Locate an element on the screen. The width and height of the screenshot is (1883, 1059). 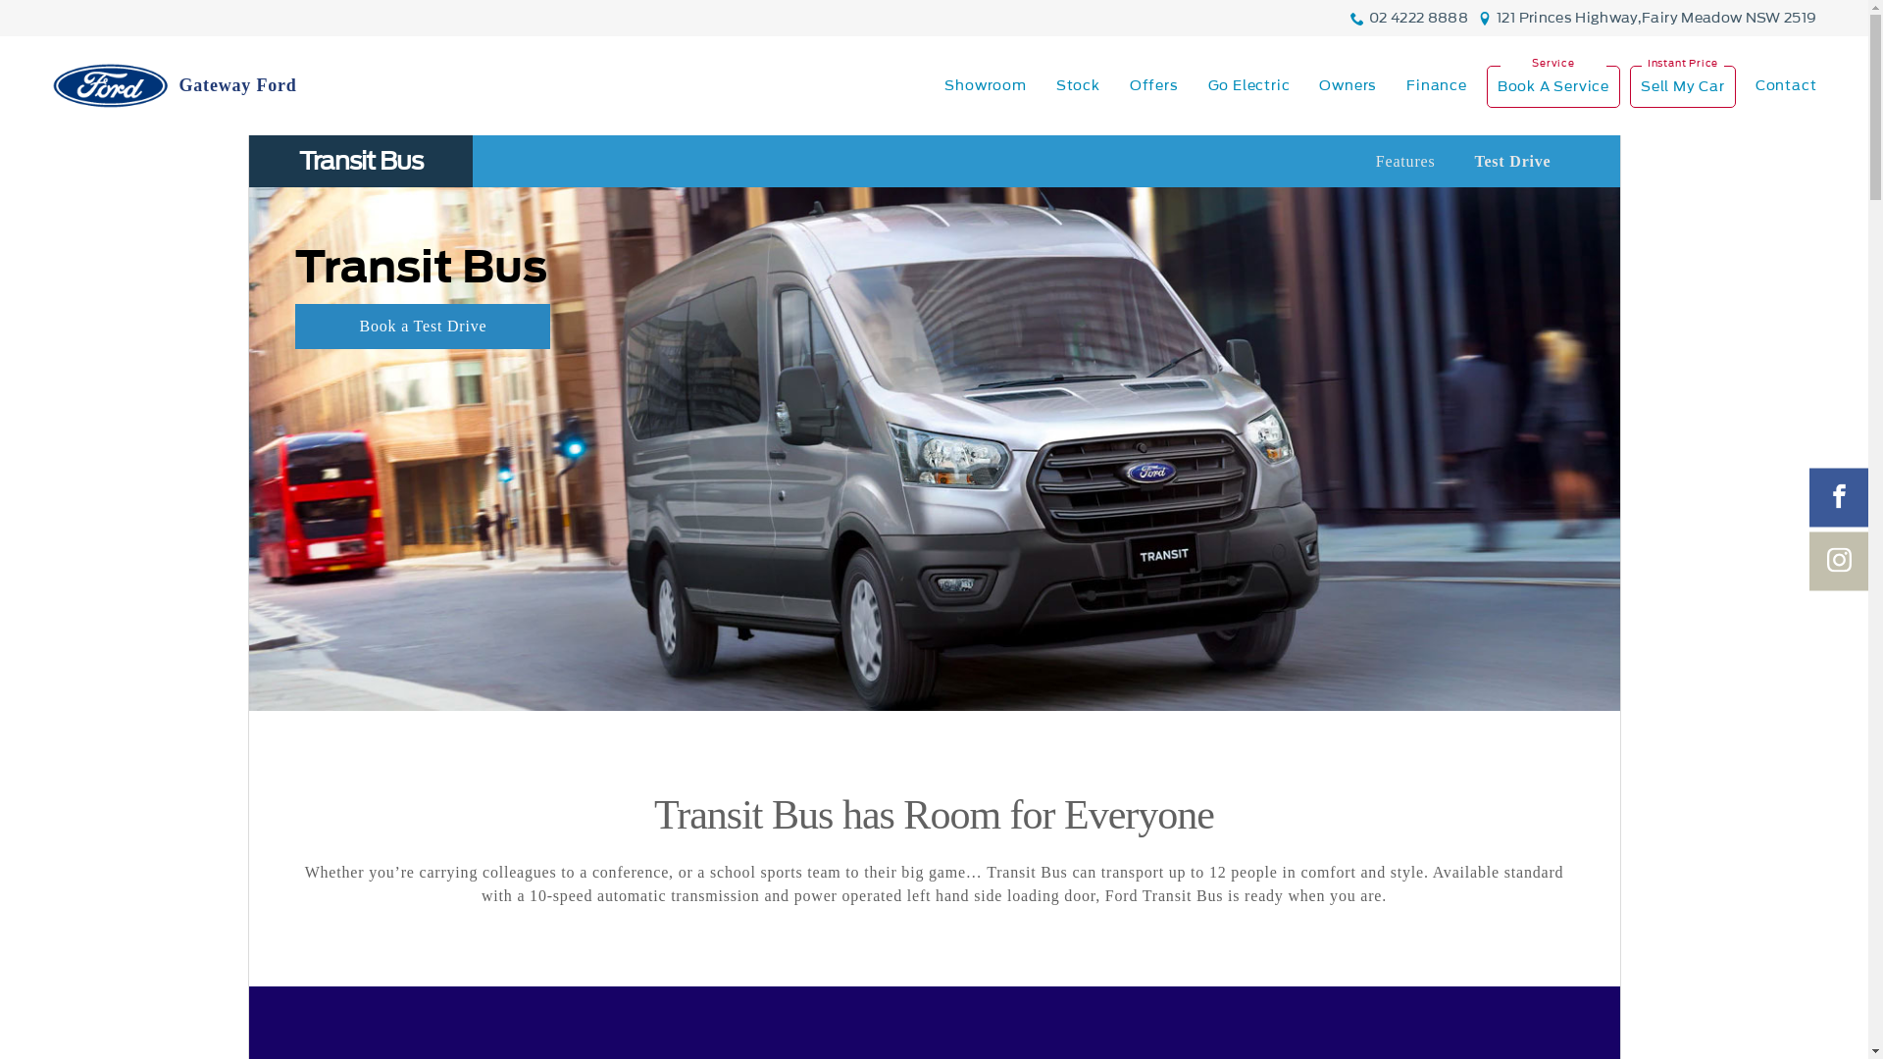
Owners is located at coordinates (1348, 86).